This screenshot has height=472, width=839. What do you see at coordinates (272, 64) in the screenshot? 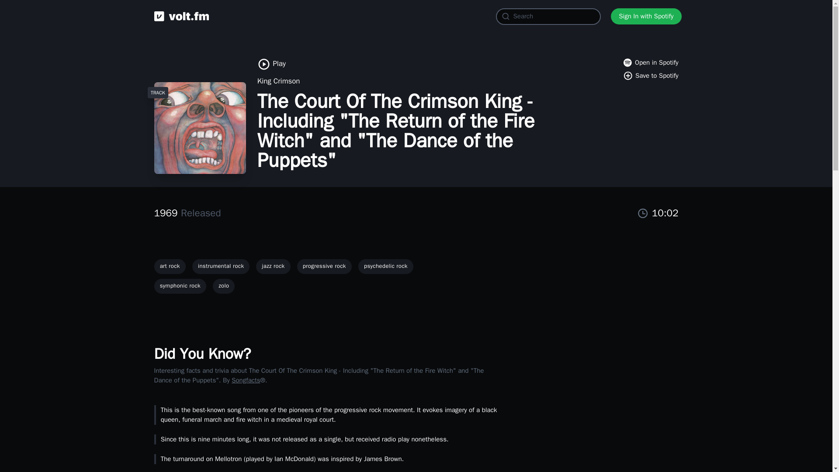
I see `Play` at bounding box center [272, 64].